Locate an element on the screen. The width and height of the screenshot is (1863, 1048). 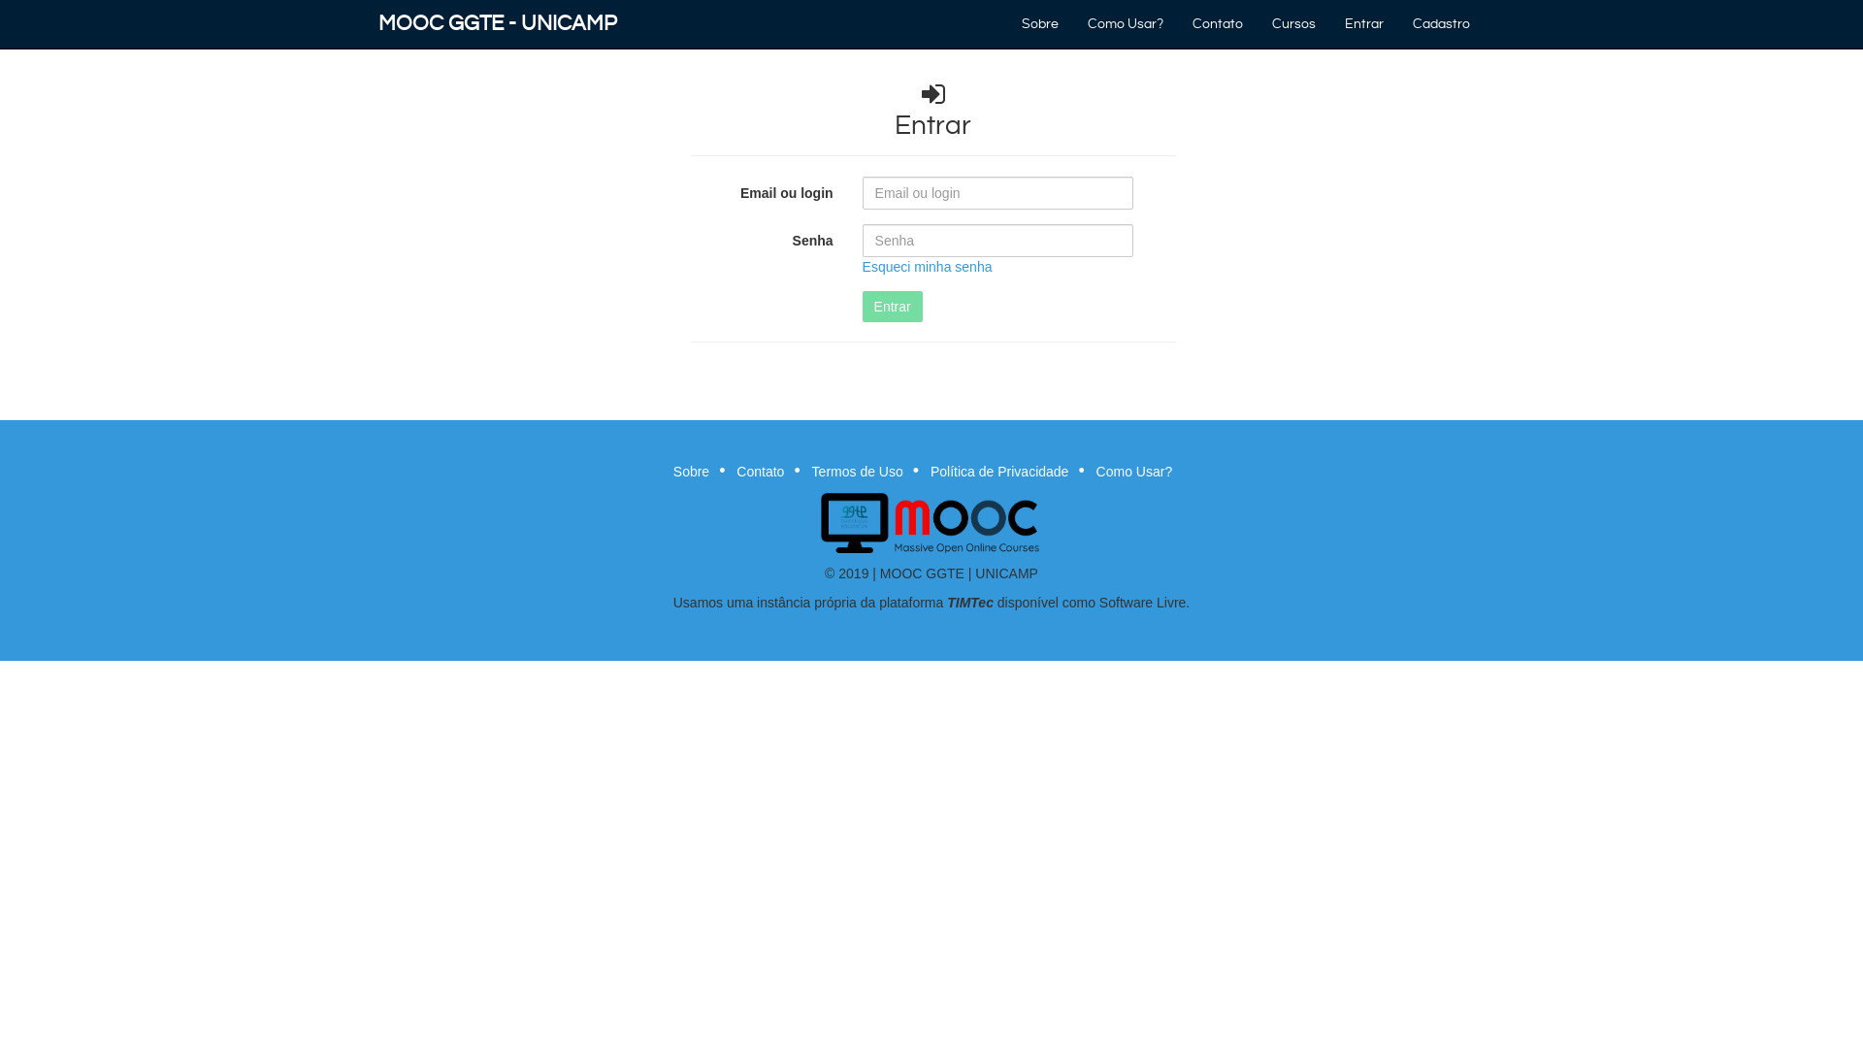
MOOC GGTE - UNICAMP is located at coordinates (498, 24).